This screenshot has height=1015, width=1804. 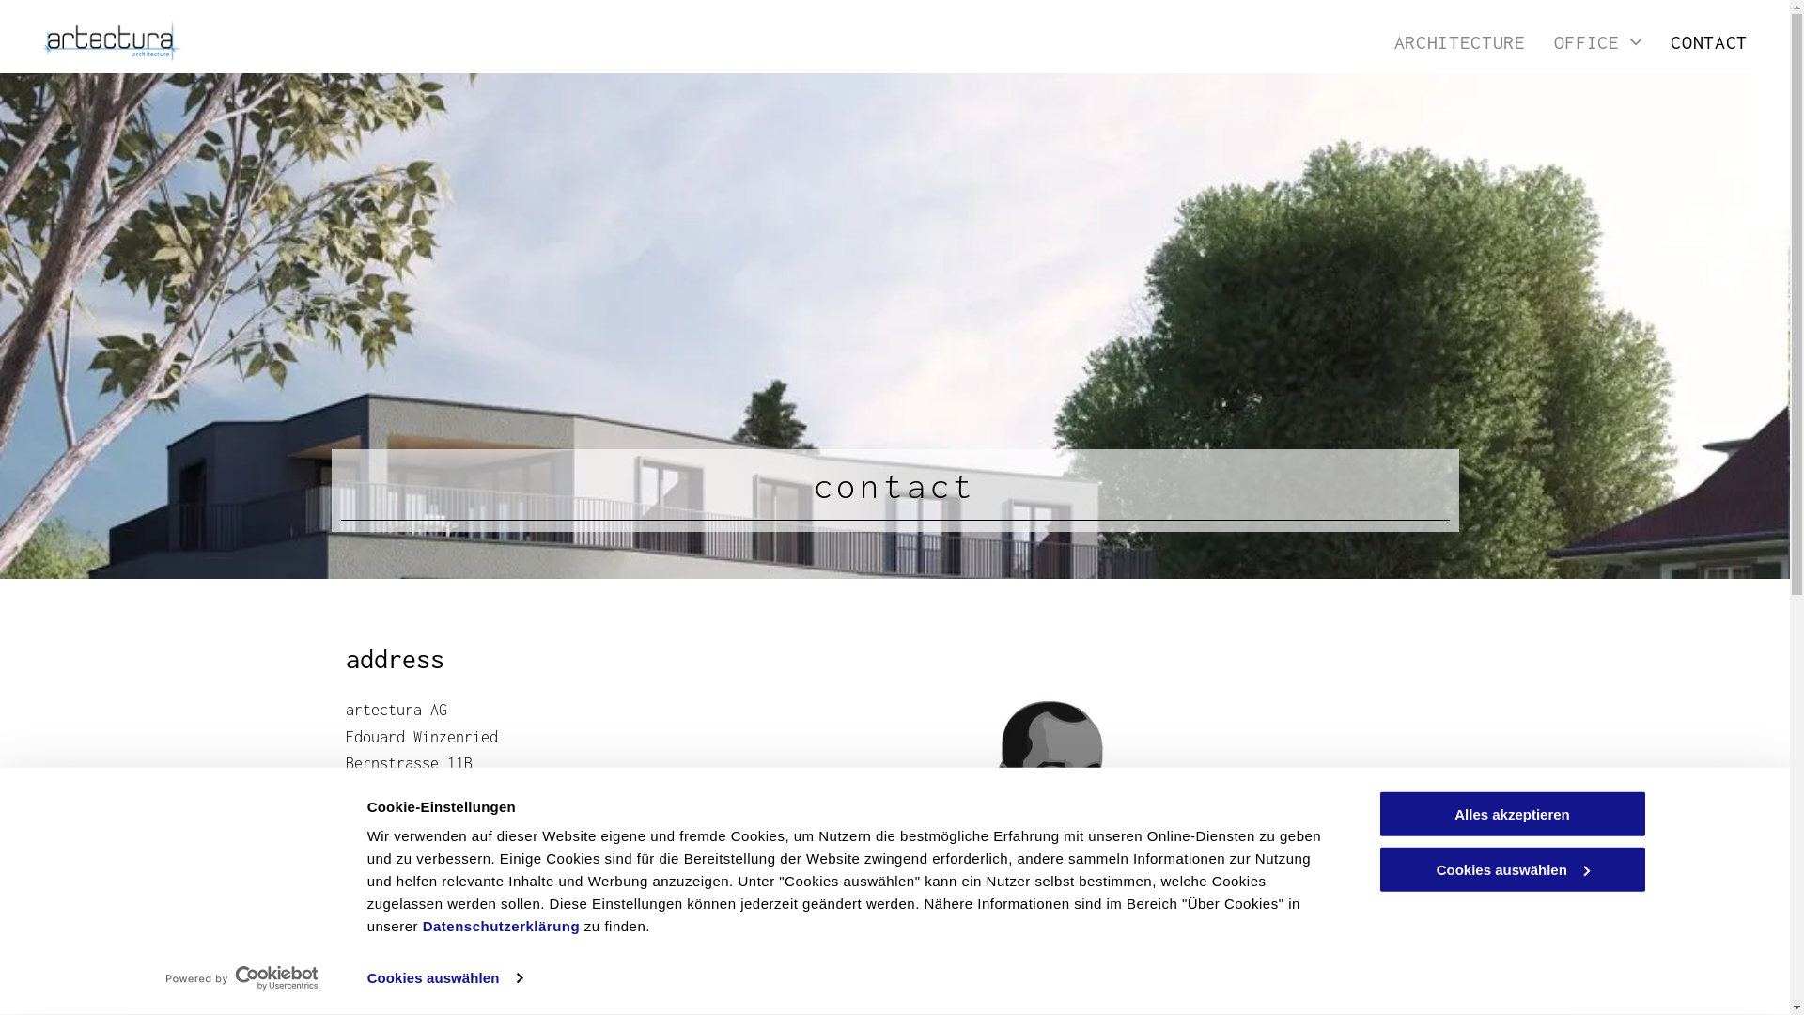 I want to click on CONTACT, so click(x=1695, y=41).